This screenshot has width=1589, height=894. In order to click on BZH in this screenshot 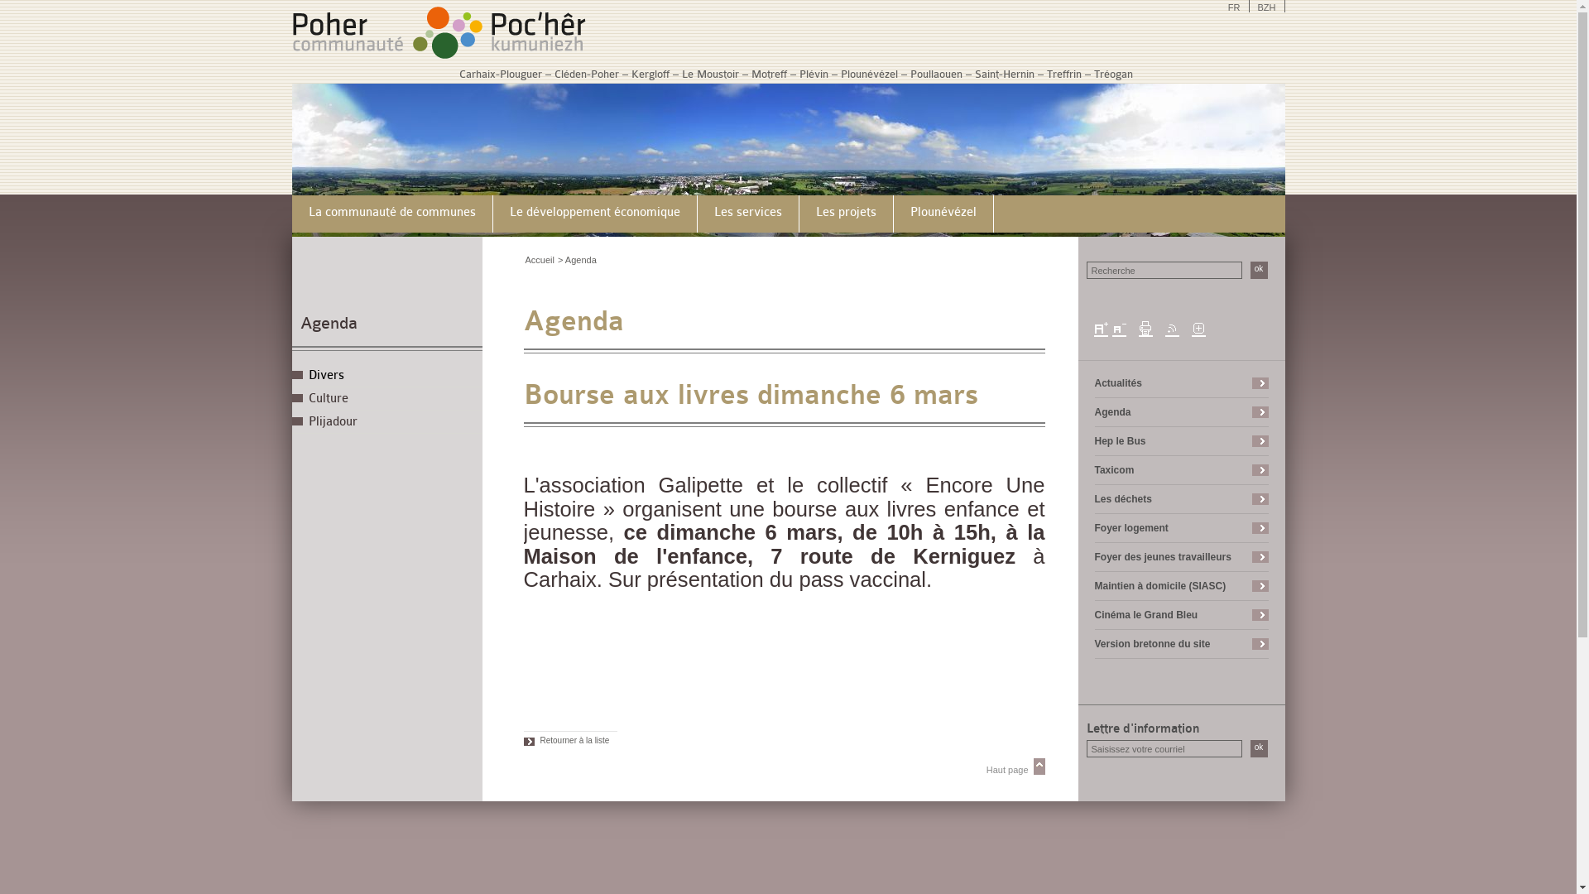, I will do `click(1268, 7)`.